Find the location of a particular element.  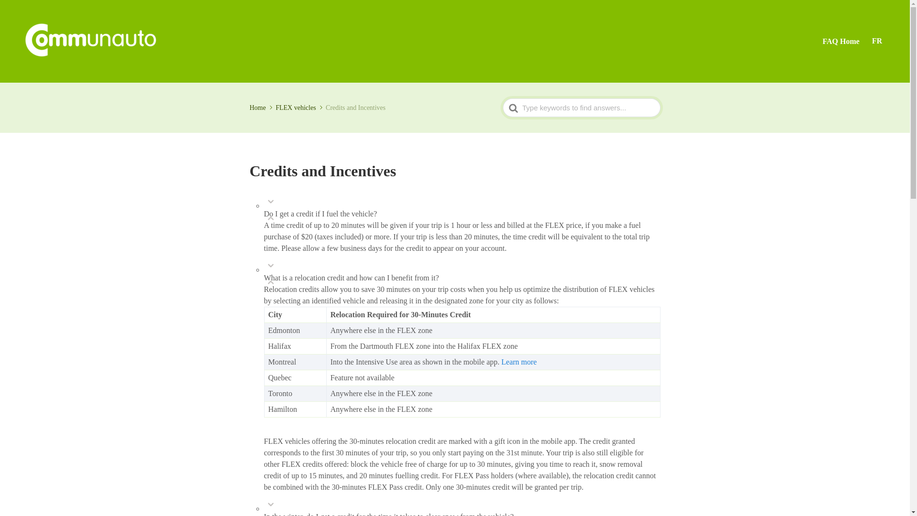

FR is located at coordinates (877, 41).